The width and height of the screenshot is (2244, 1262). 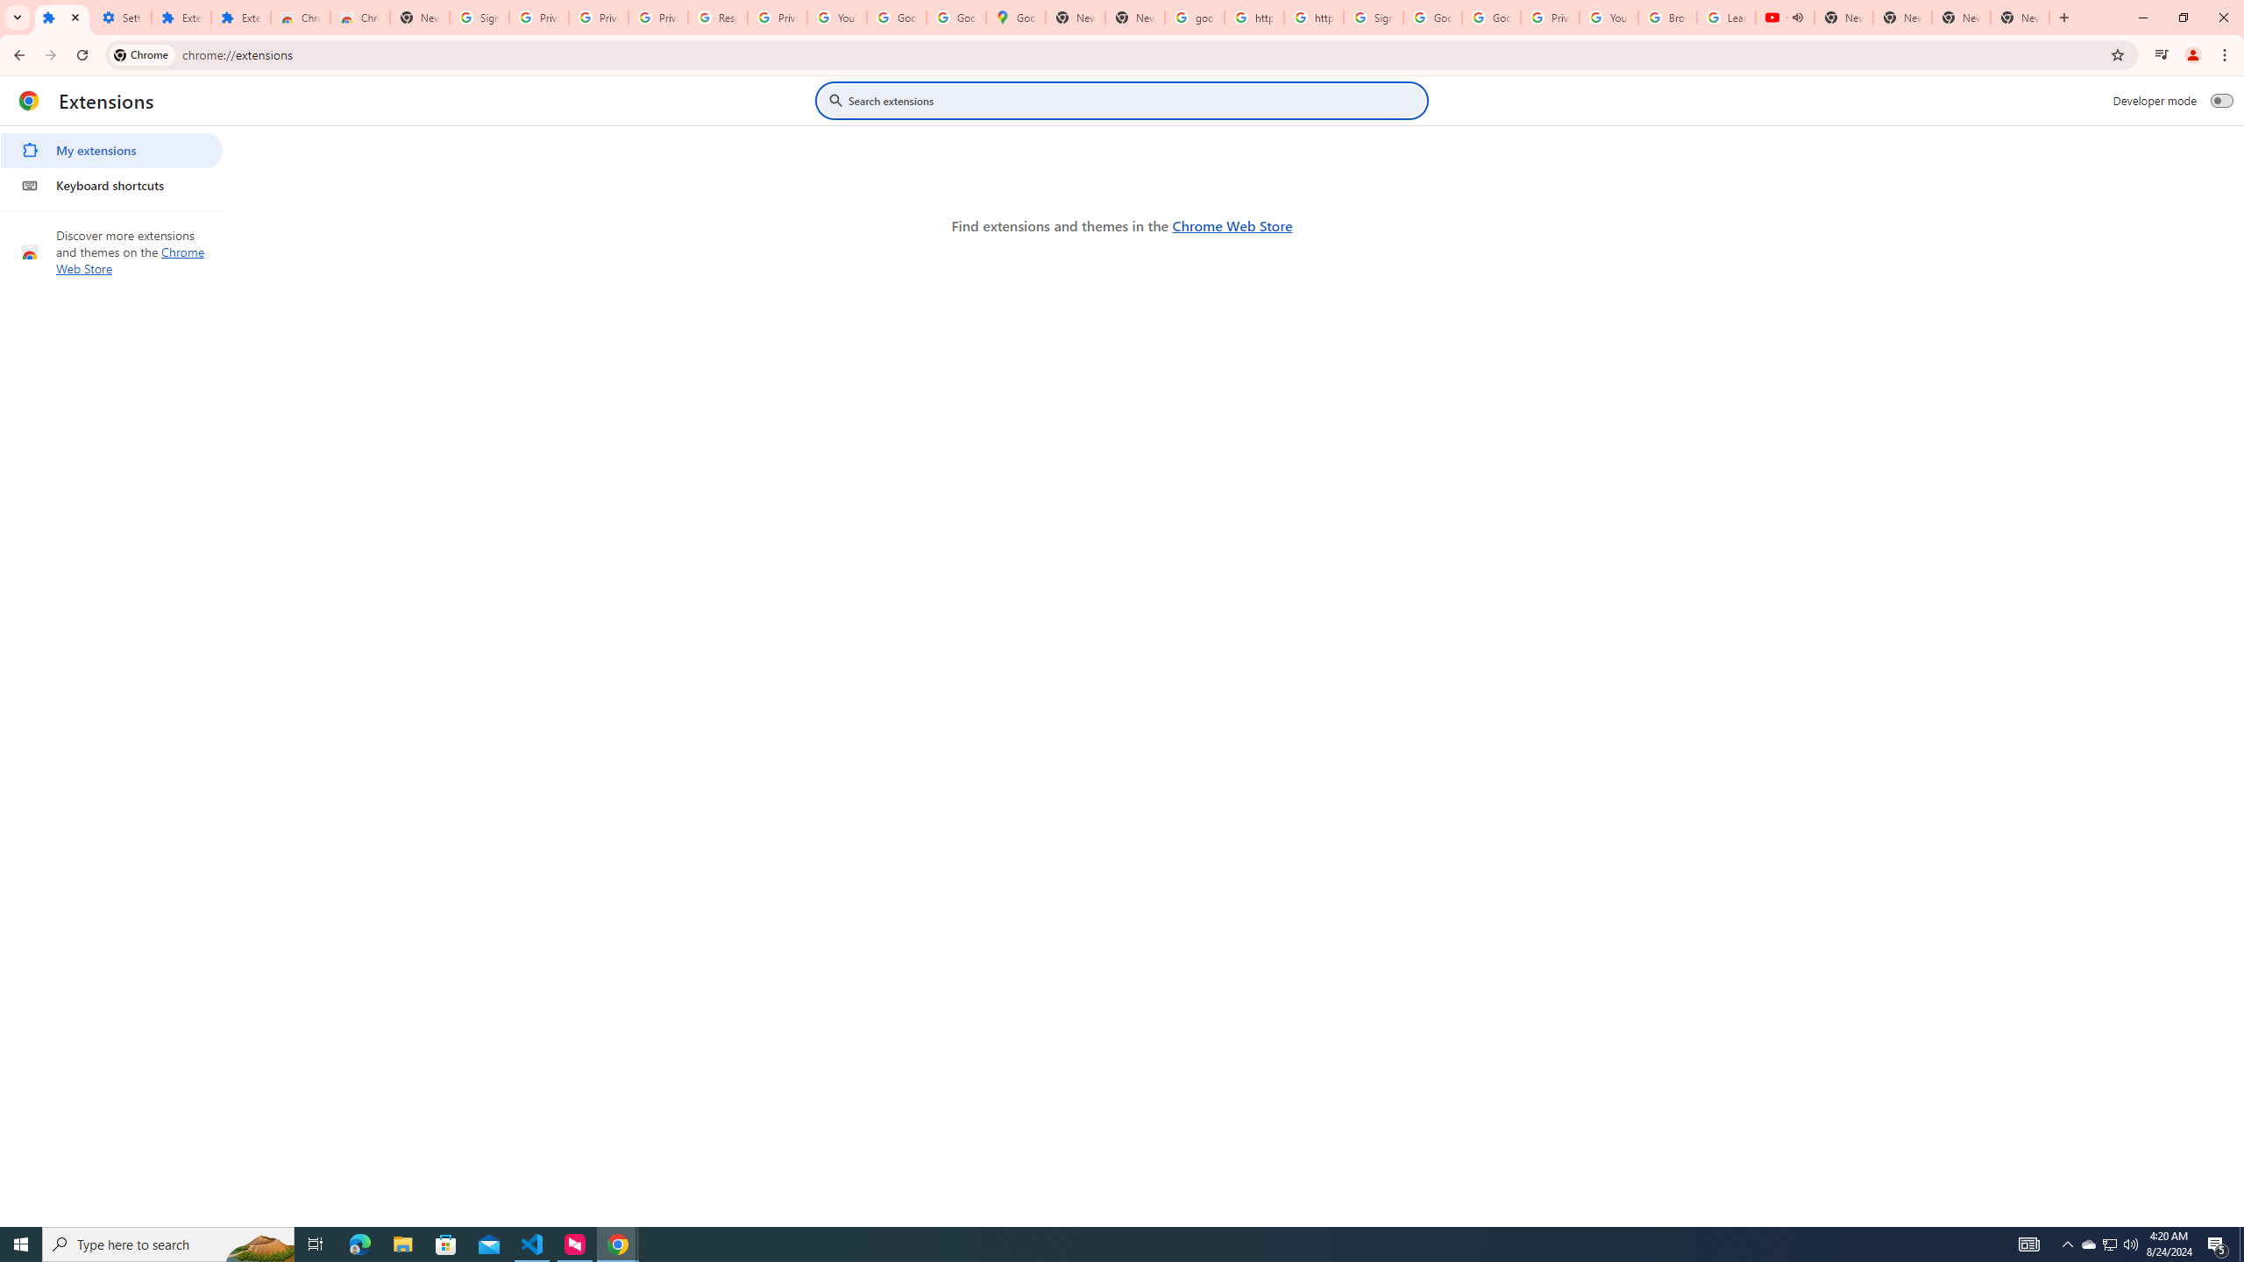 I want to click on Chrome Web Store, so click(x=1232, y=225).